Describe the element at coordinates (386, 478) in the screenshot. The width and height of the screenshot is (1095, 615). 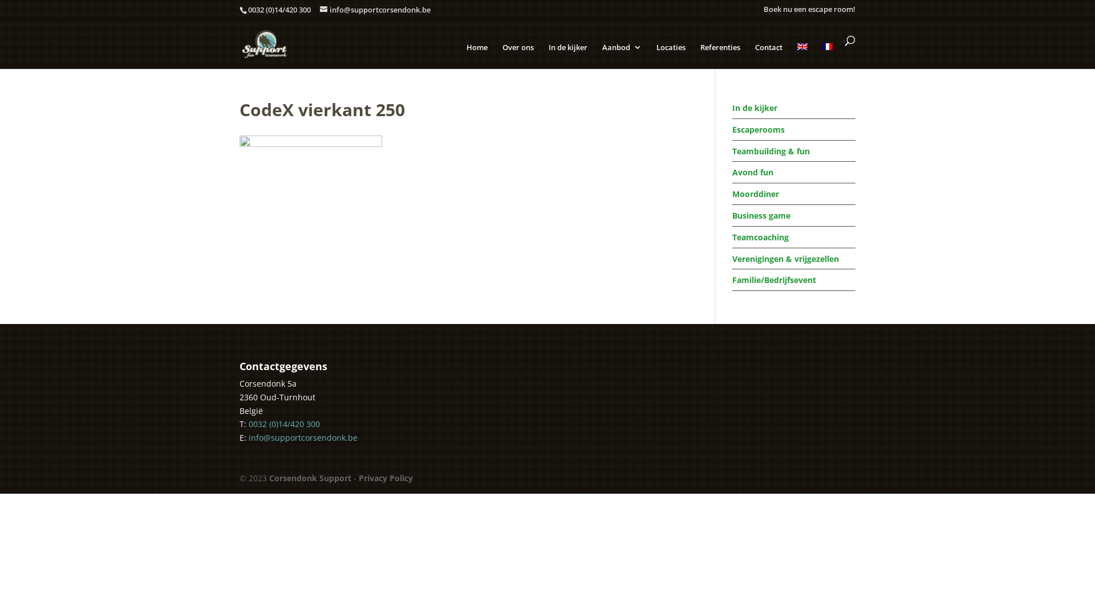
I see `Privacy Policy` at that location.